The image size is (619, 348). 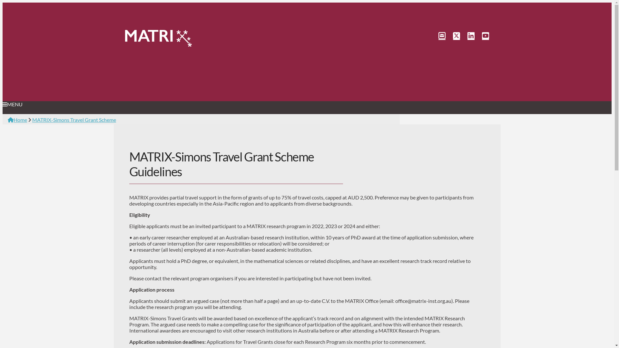 I want to click on MENU, so click(x=196, y=104).